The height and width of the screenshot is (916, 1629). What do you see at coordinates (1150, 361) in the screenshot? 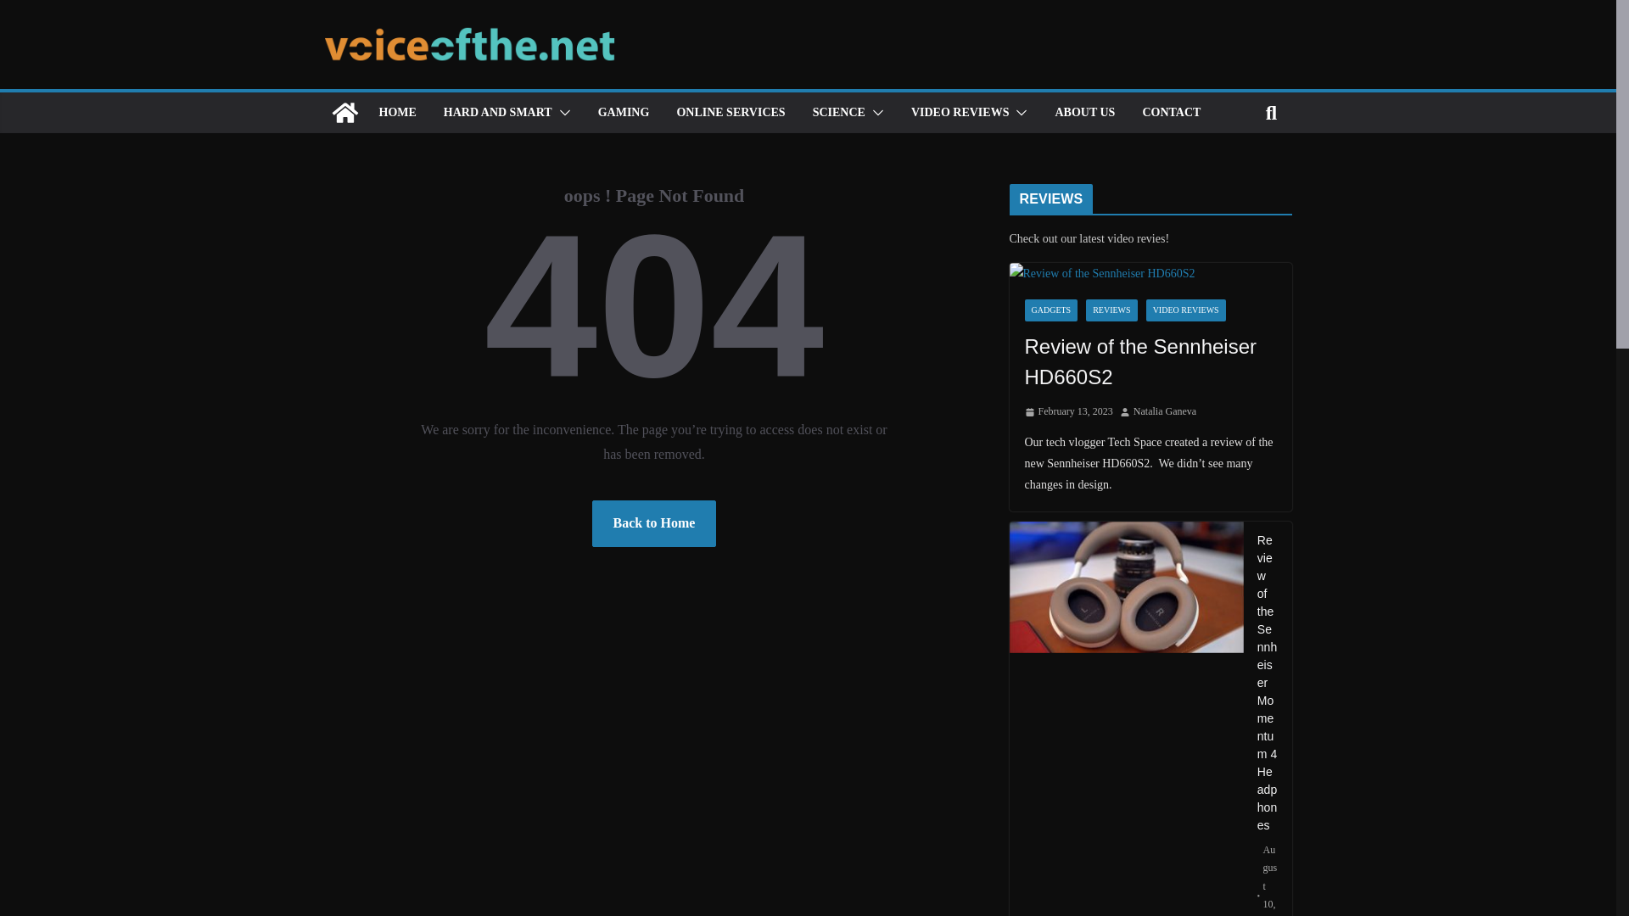
I see `Review of the Sennheiser HD660S2 ` at bounding box center [1150, 361].